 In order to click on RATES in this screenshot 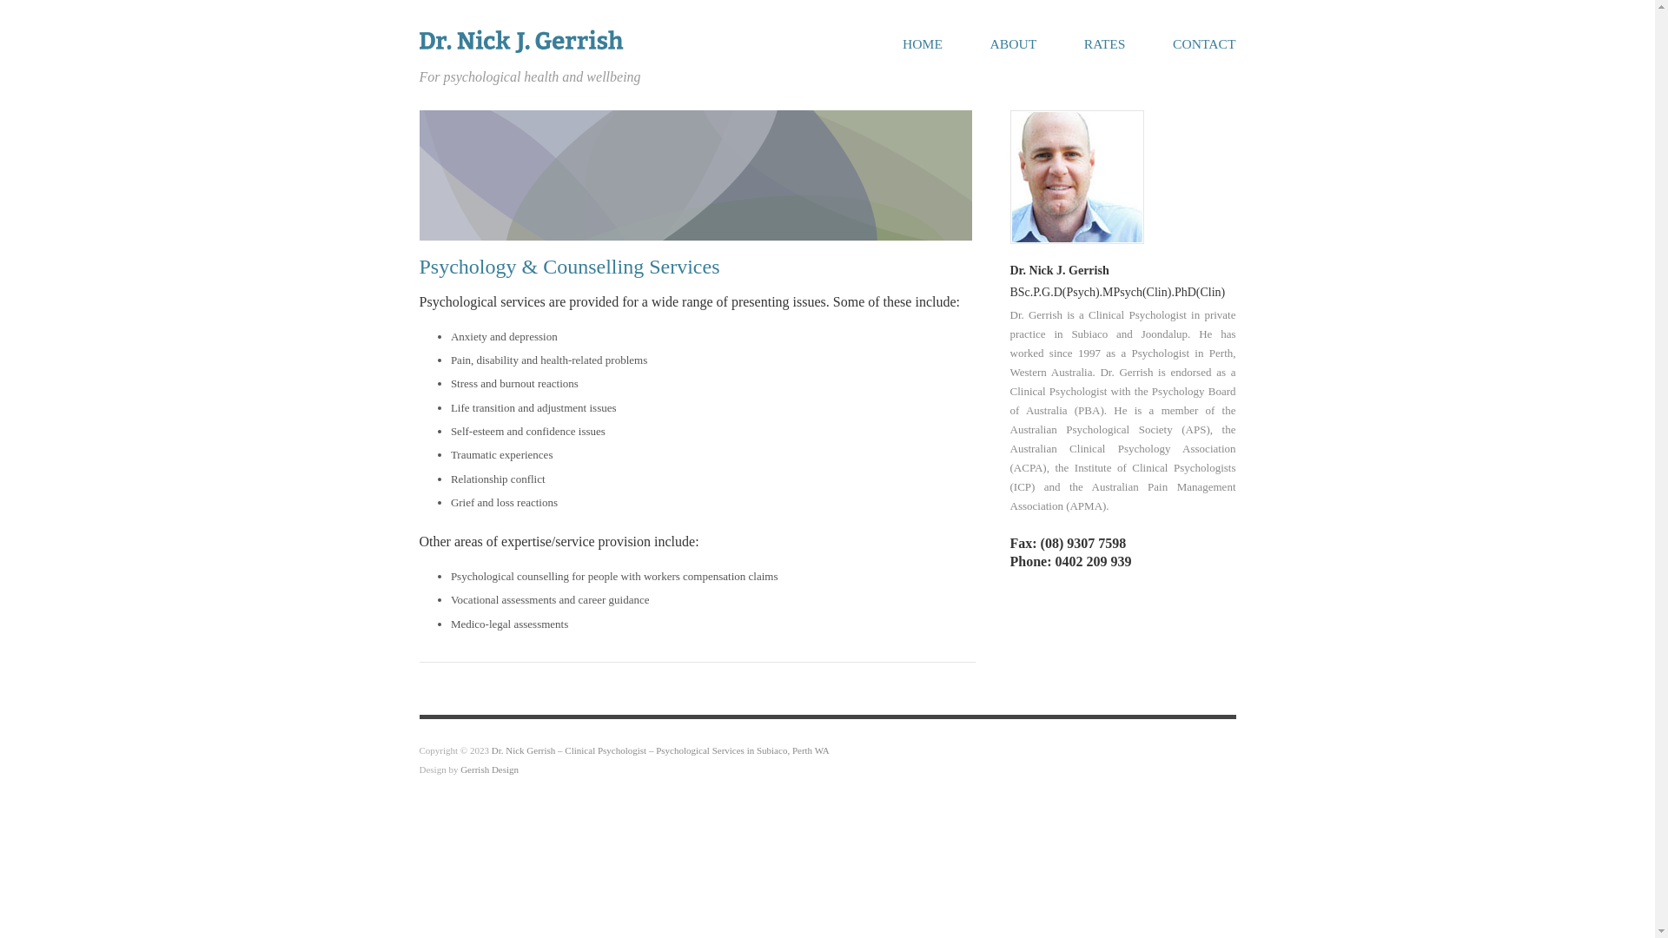, I will do `click(1105, 44)`.